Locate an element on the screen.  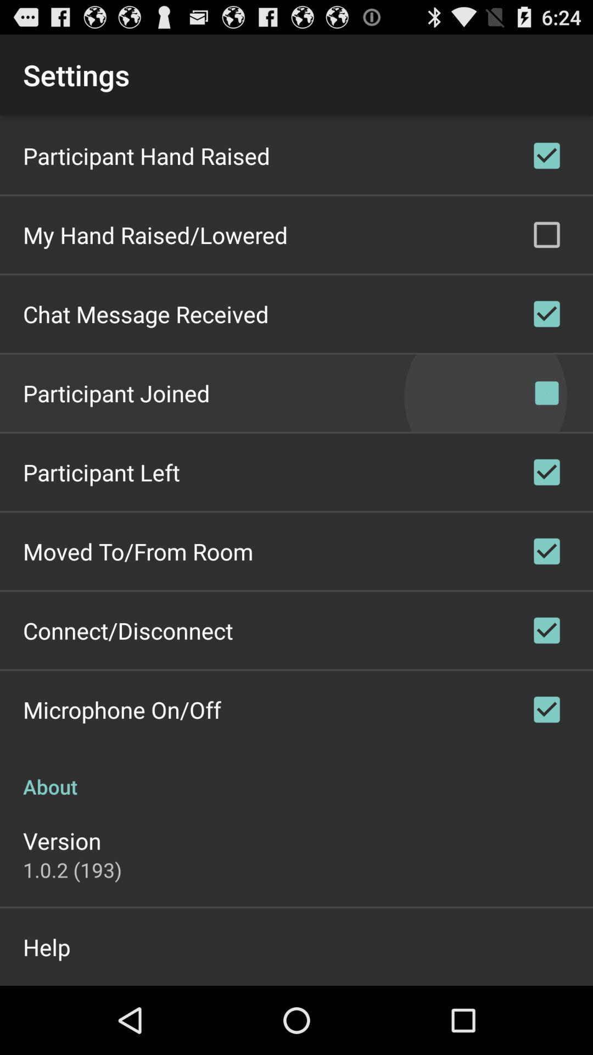
scroll until the help item is located at coordinates (47, 947).